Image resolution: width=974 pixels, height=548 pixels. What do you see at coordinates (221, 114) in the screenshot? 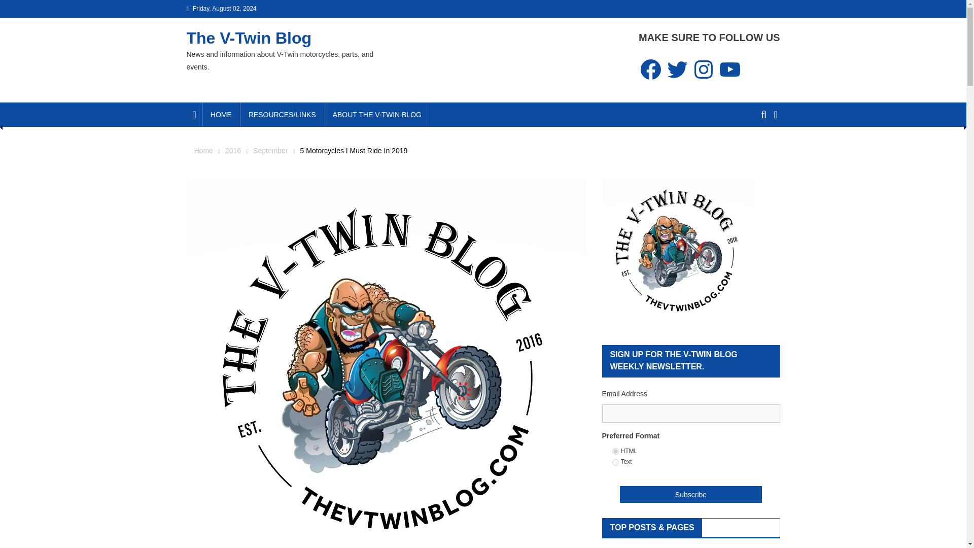
I see `HOME` at bounding box center [221, 114].